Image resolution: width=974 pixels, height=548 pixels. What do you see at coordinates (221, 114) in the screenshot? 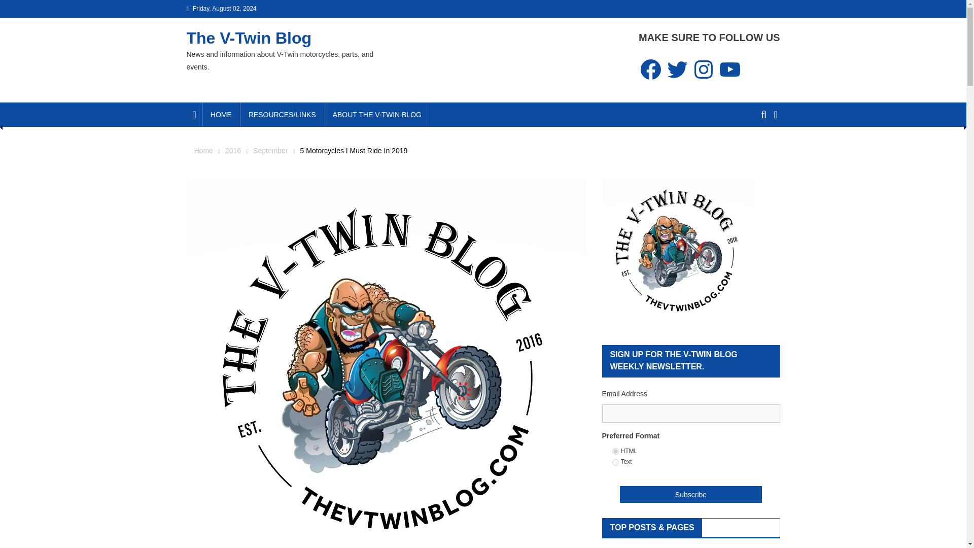
I see `HOME` at bounding box center [221, 114].